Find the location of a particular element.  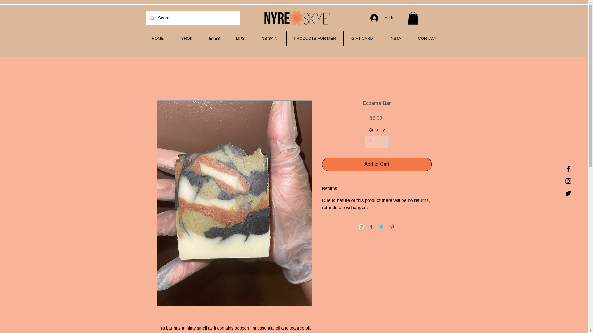

Returns is located at coordinates (377, 189).